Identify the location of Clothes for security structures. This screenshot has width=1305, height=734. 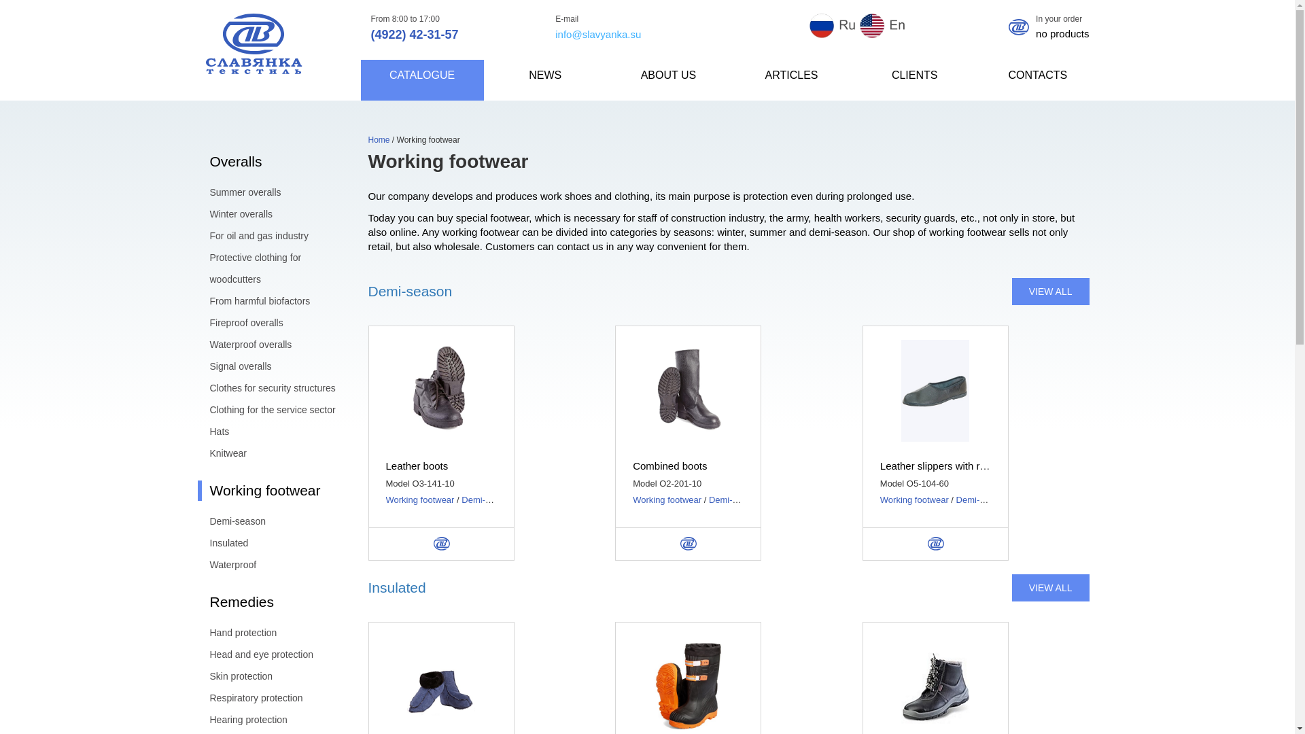
(269, 388).